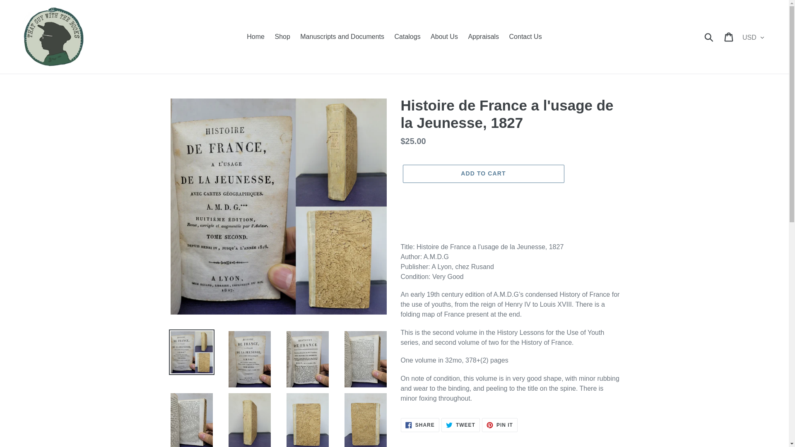 The width and height of the screenshot is (795, 447). What do you see at coordinates (483, 36) in the screenshot?
I see `Home` at bounding box center [483, 36].